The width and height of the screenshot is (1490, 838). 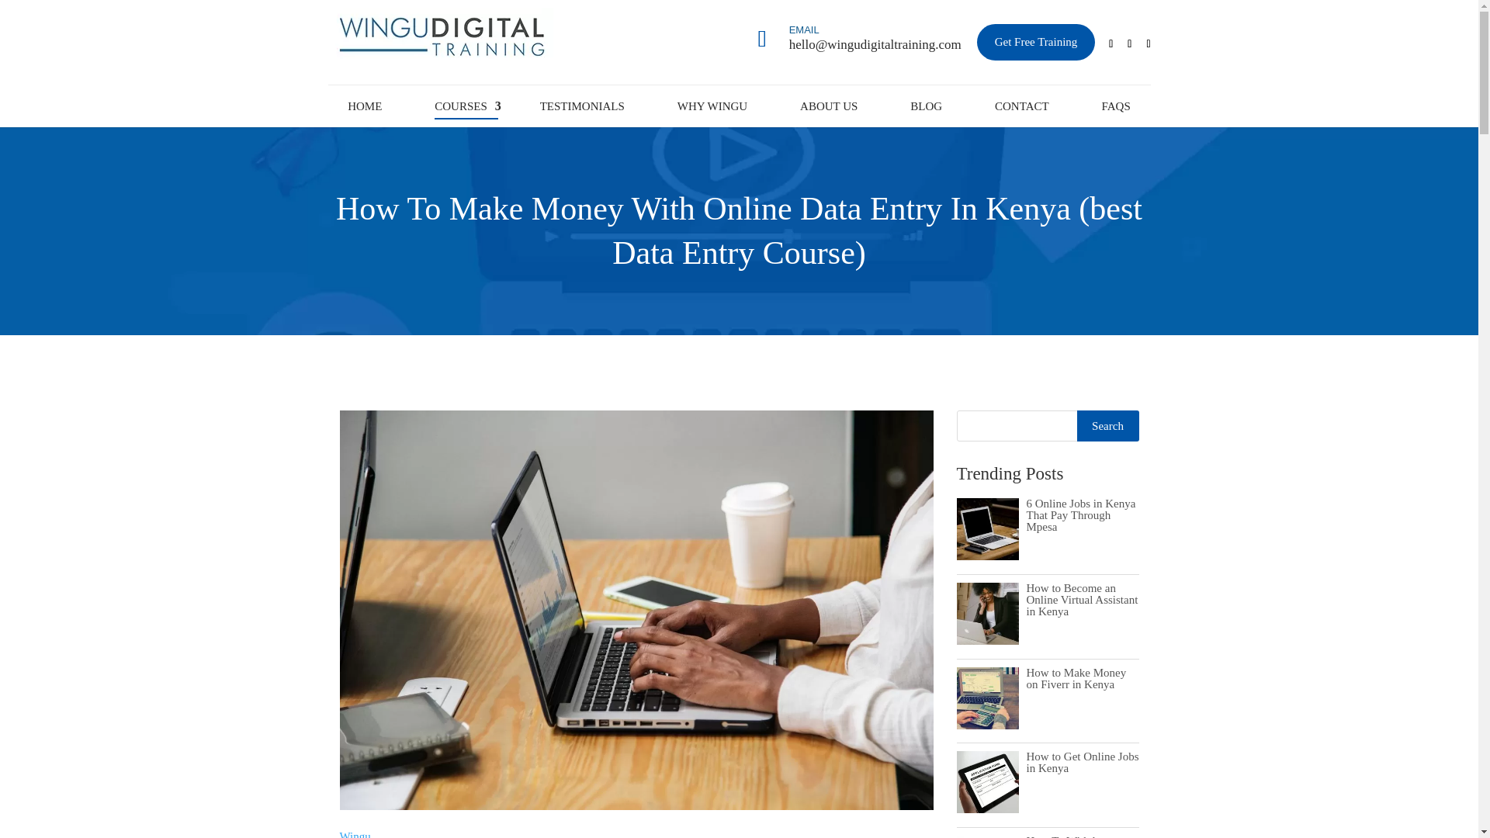 What do you see at coordinates (461, 106) in the screenshot?
I see `COURSES` at bounding box center [461, 106].